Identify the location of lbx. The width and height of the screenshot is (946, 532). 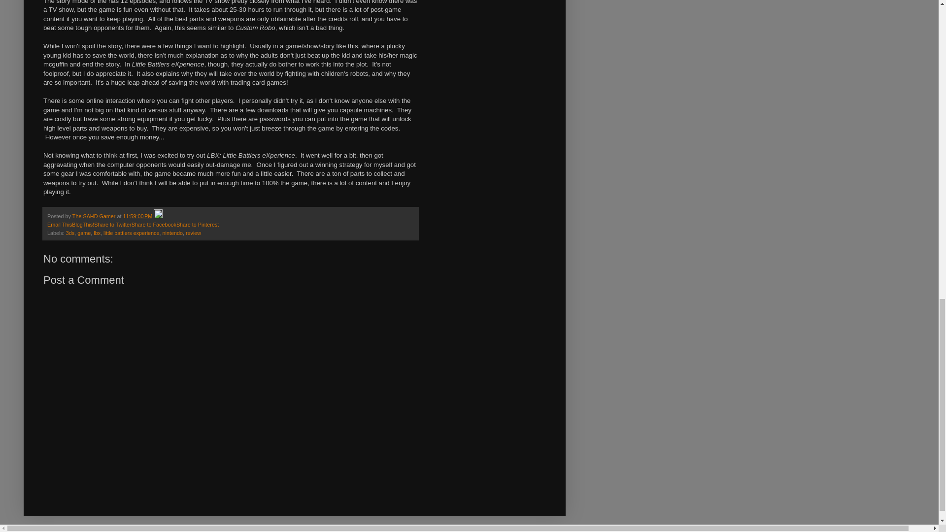
(97, 233).